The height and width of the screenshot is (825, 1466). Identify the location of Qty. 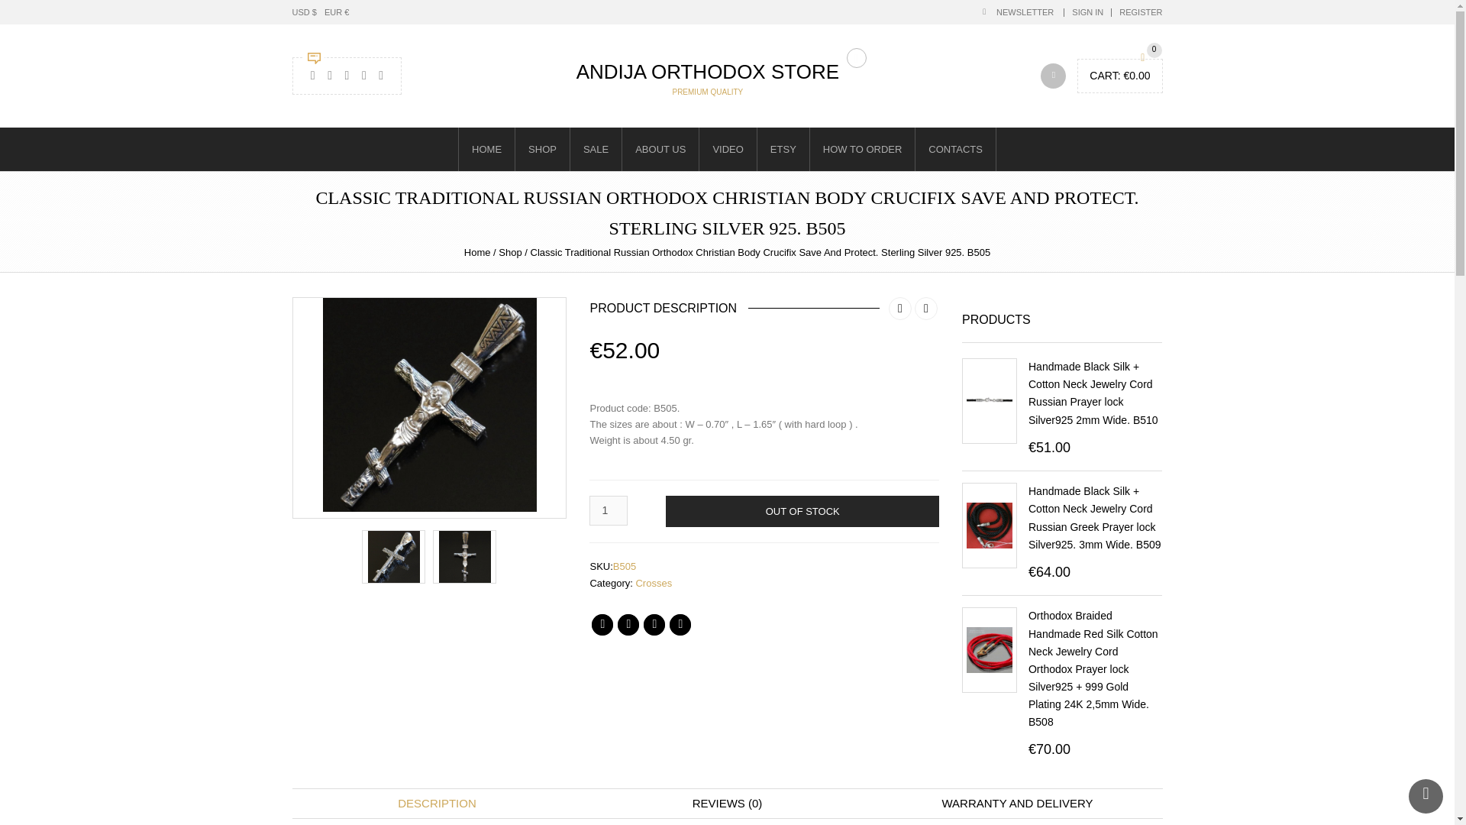
(608, 510).